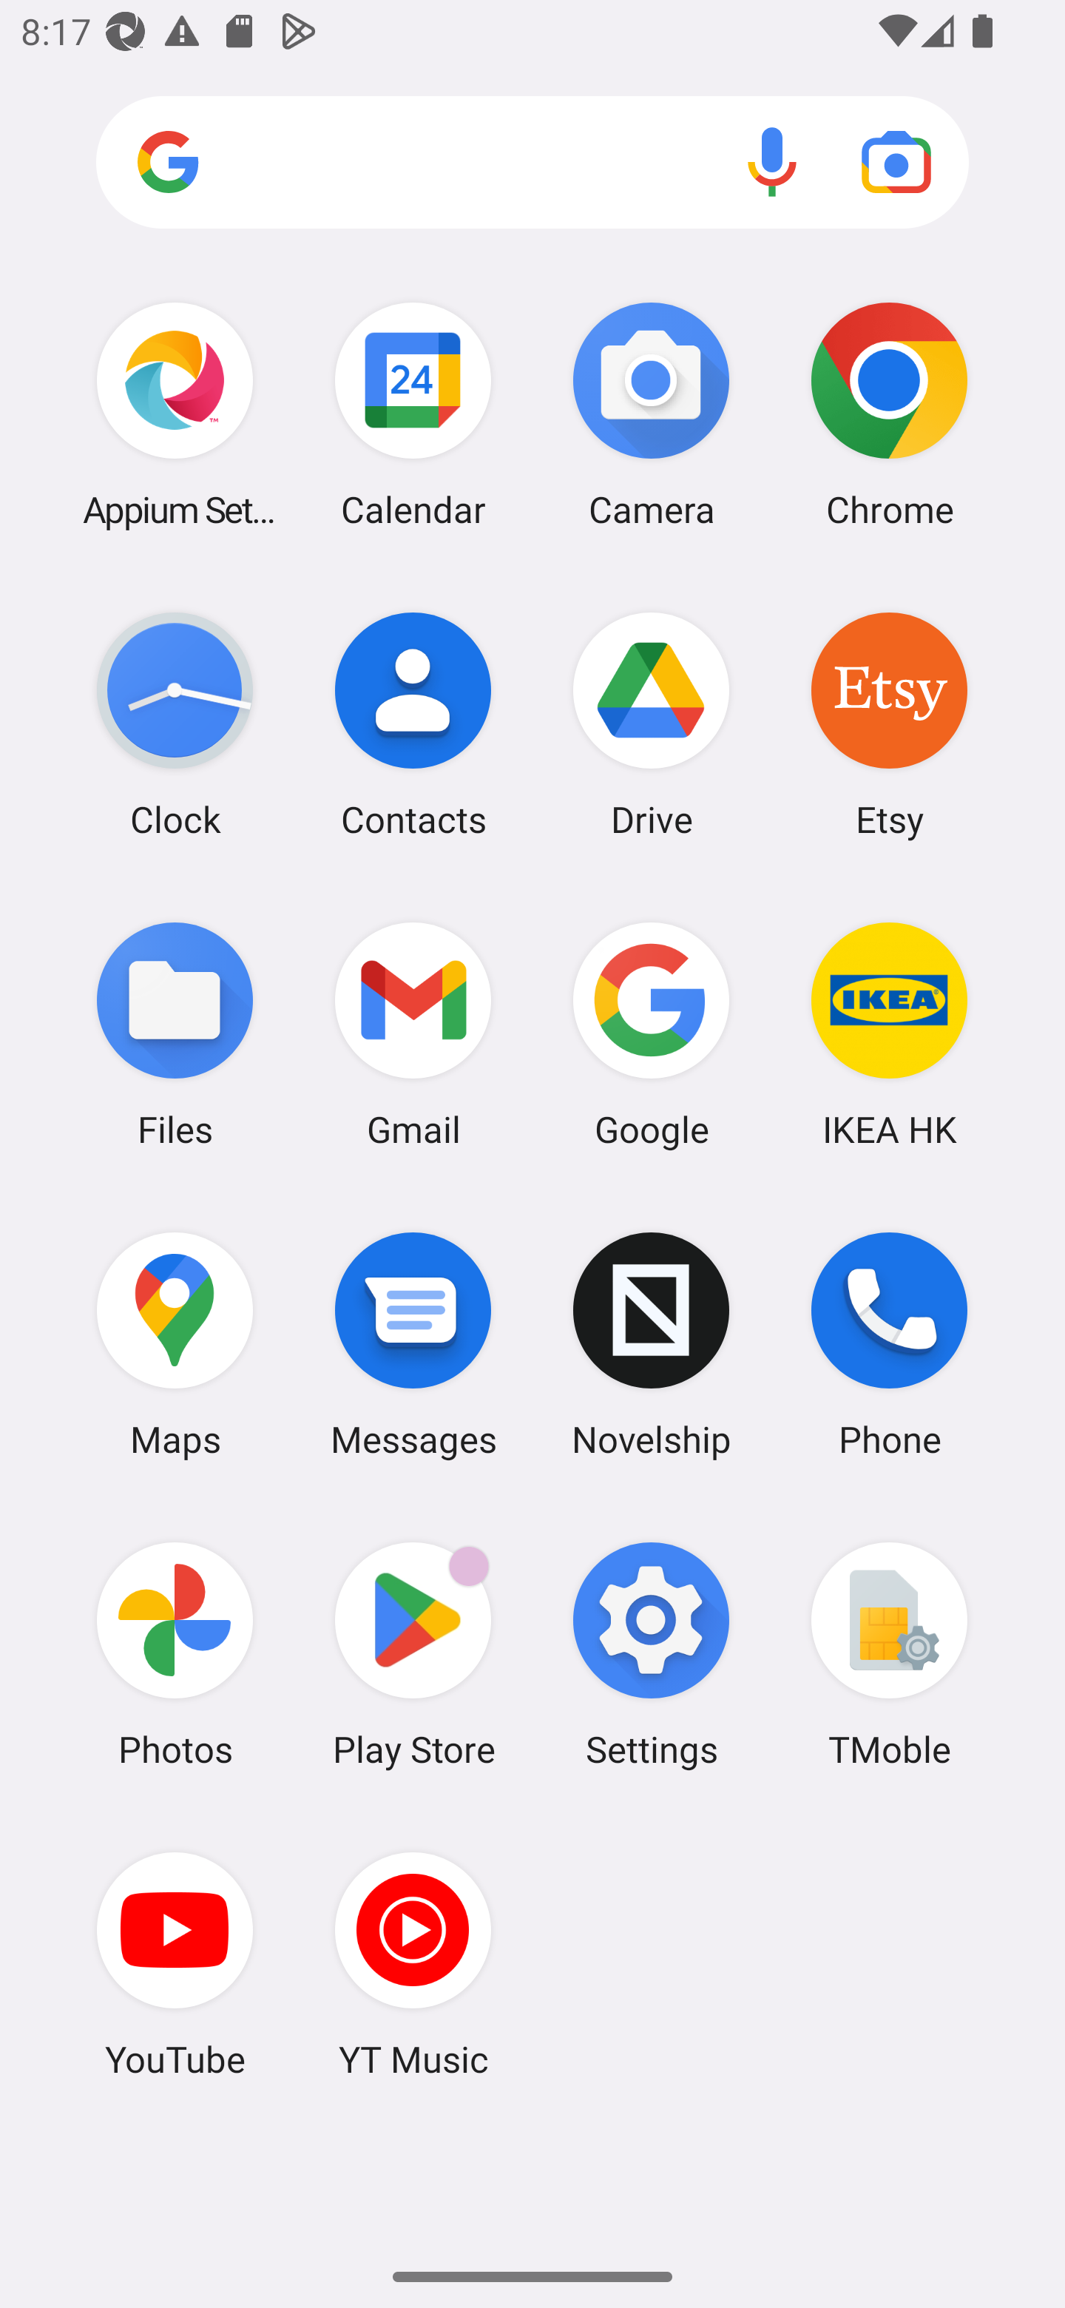 The height and width of the screenshot is (2308, 1065). Describe the element at coordinates (889, 414) in the screenshot. I see `Chrome` at that location.